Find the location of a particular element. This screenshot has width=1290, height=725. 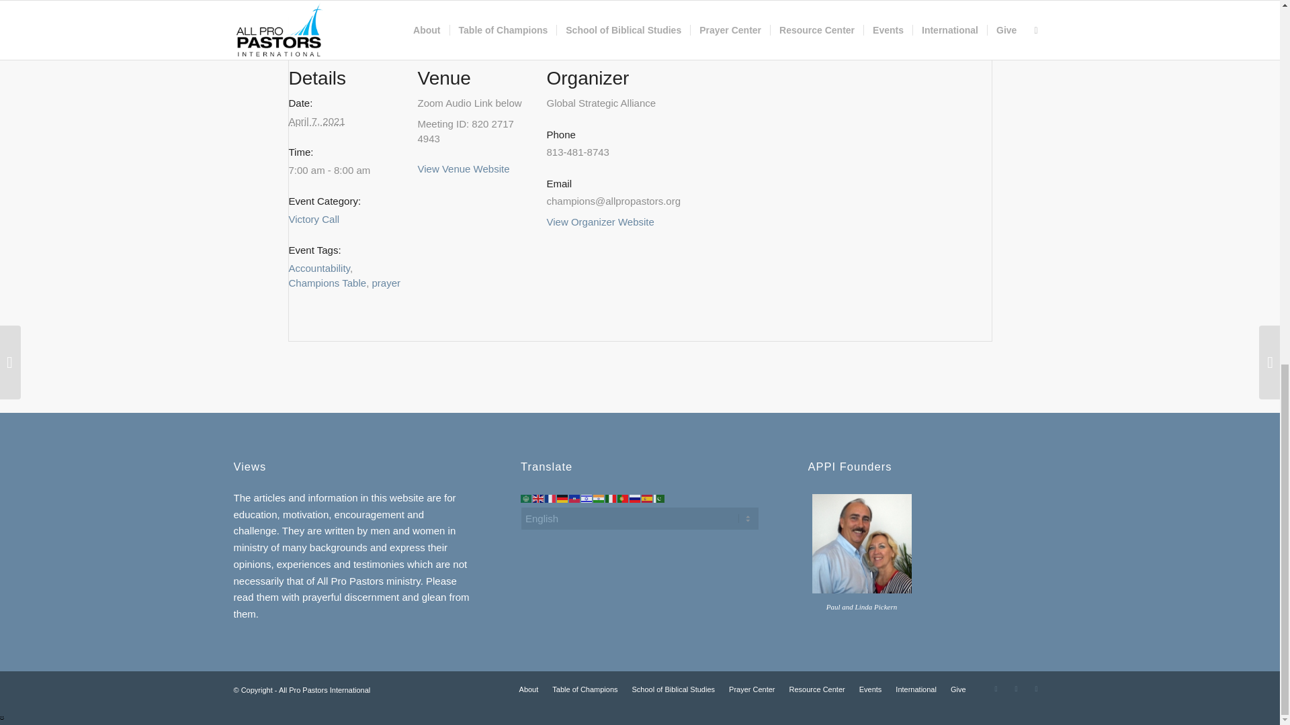

Hebrew is located at coordinates (587, 497).